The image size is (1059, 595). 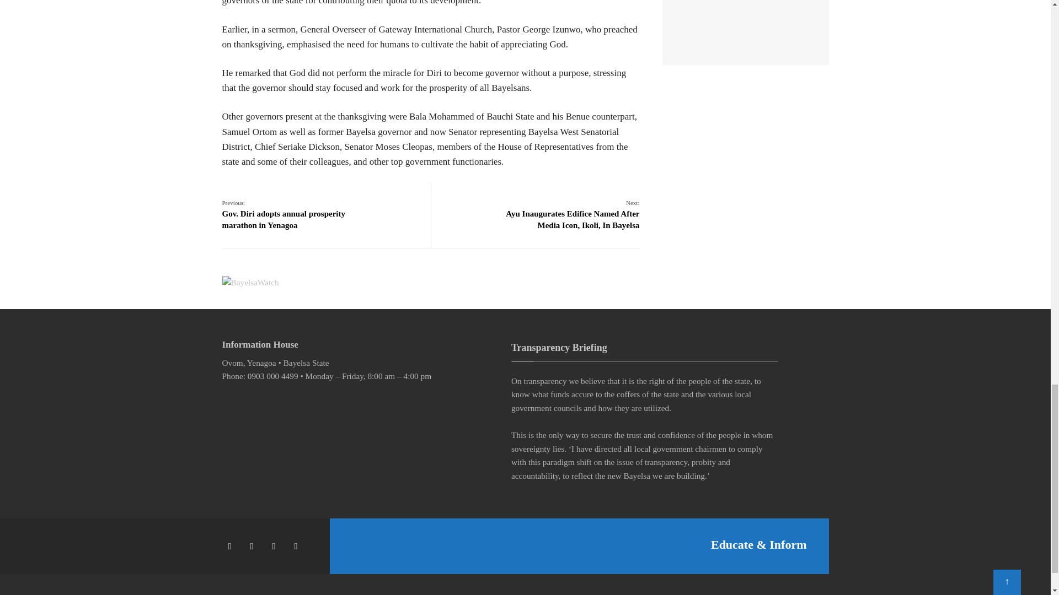 I want to click on LinkedIn, so click(x=297, y=546).